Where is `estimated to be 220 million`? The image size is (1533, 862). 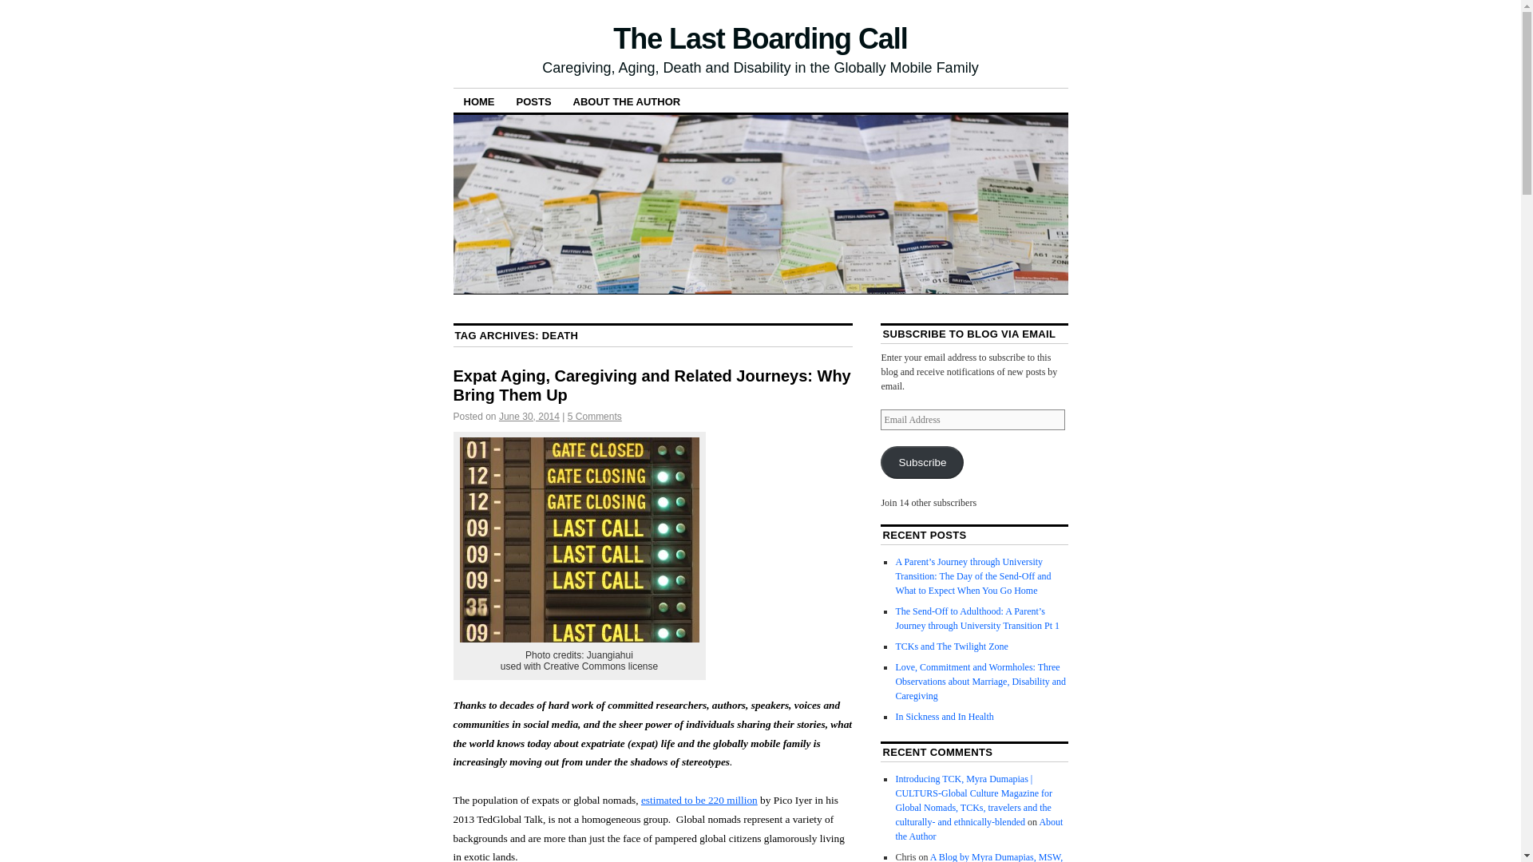
estimated to be 220 million is located at coordinates (699, 800).